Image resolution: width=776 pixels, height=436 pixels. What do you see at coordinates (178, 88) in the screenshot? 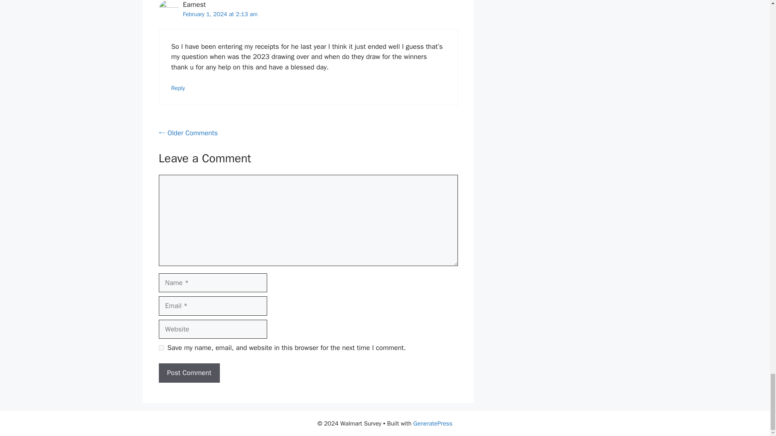
I see `Reply` at bounding box center [178, 88].